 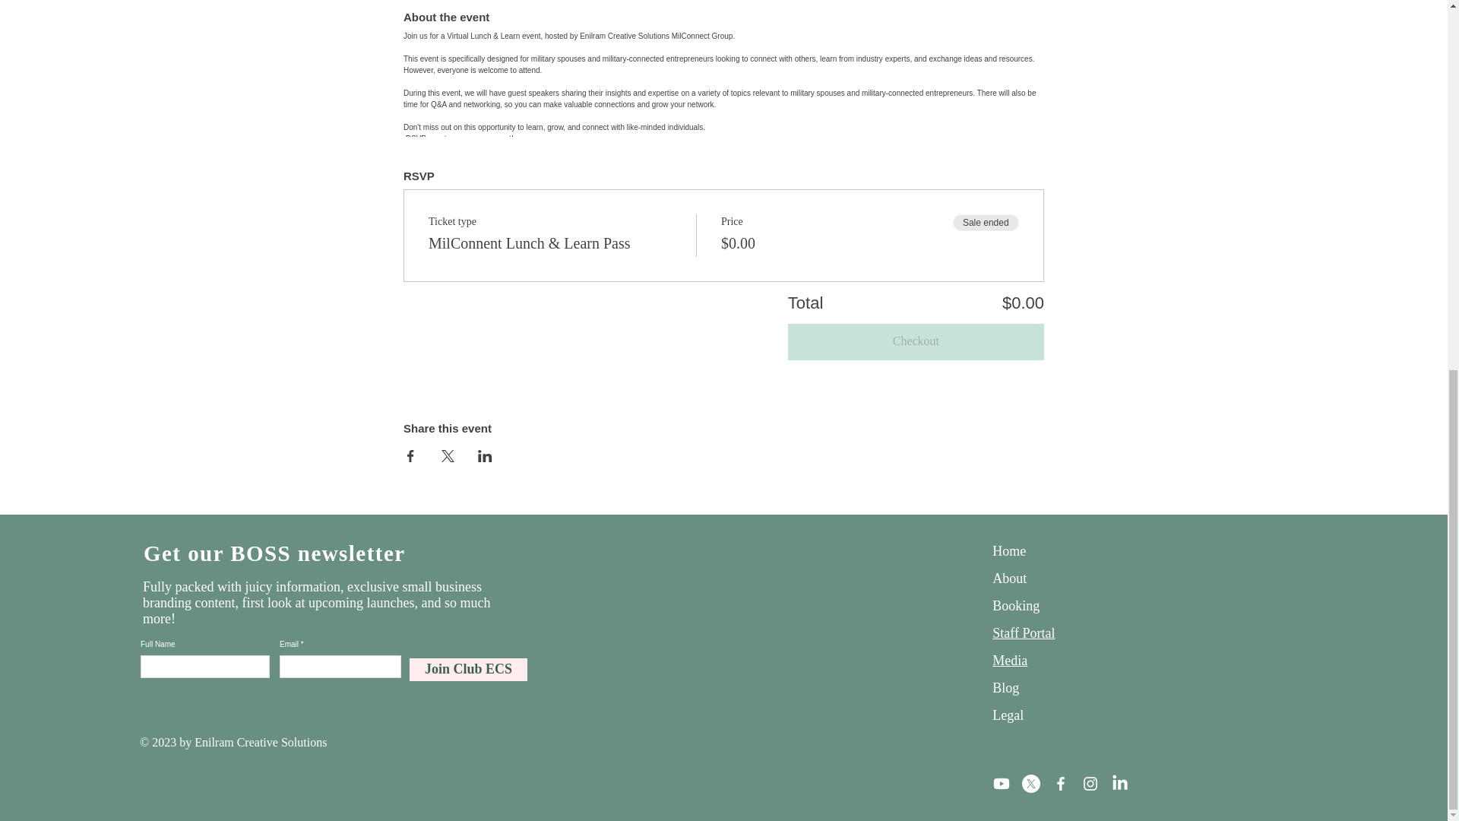 I want to click on Checkout, so click(x=916, y=342).